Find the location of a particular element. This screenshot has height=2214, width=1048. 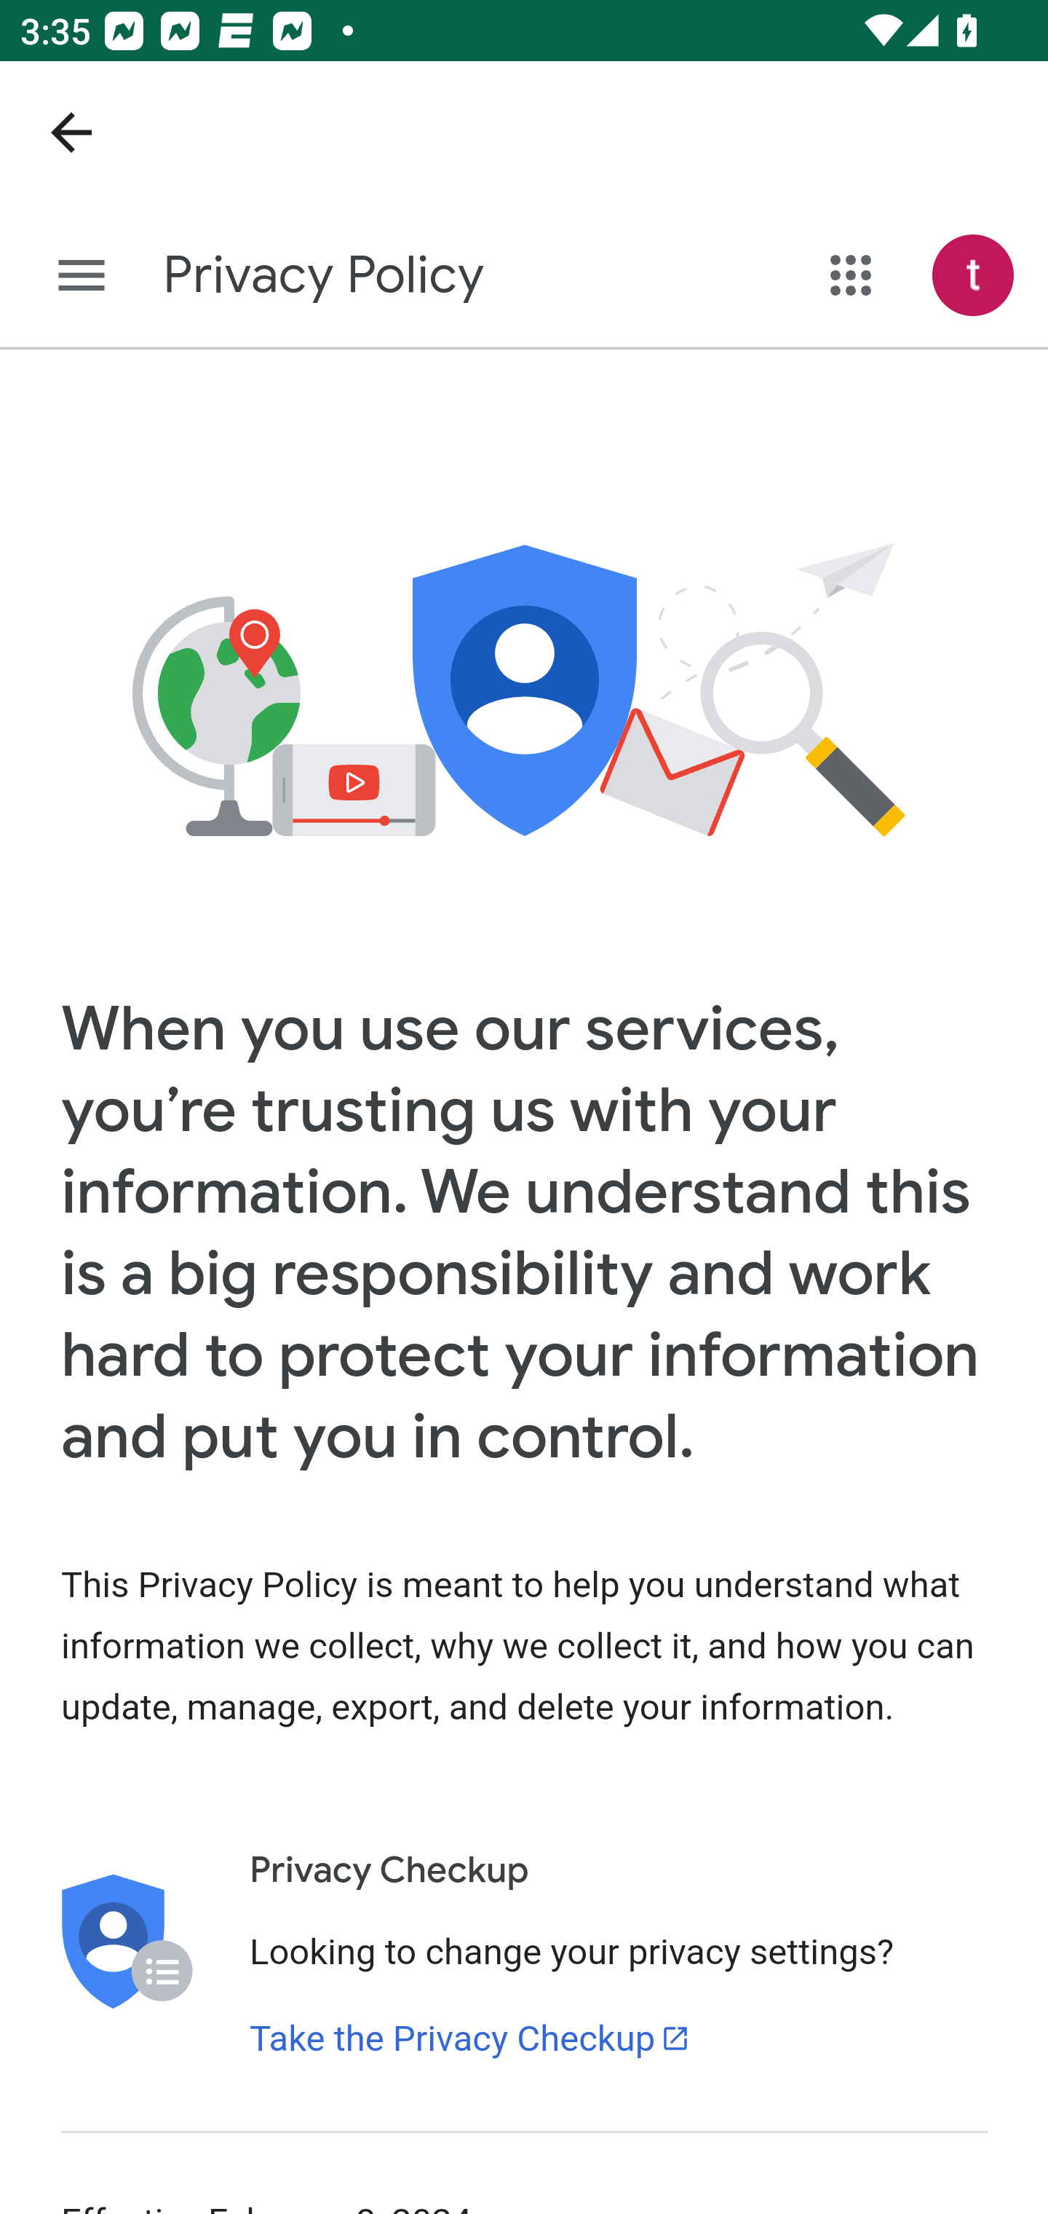

Main menu is located at coordinates (82, 277).